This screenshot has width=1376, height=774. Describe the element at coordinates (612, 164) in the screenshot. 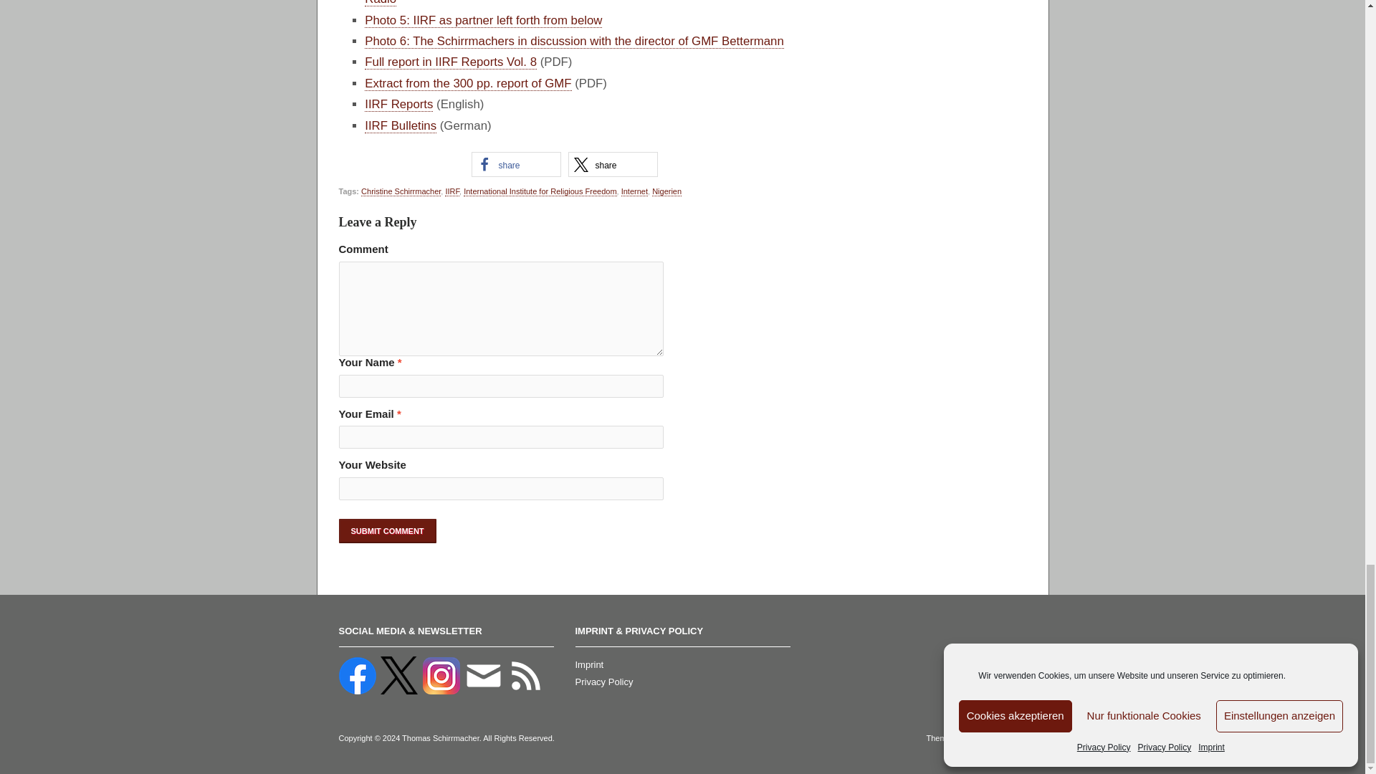

I see `Share on X` at that location.